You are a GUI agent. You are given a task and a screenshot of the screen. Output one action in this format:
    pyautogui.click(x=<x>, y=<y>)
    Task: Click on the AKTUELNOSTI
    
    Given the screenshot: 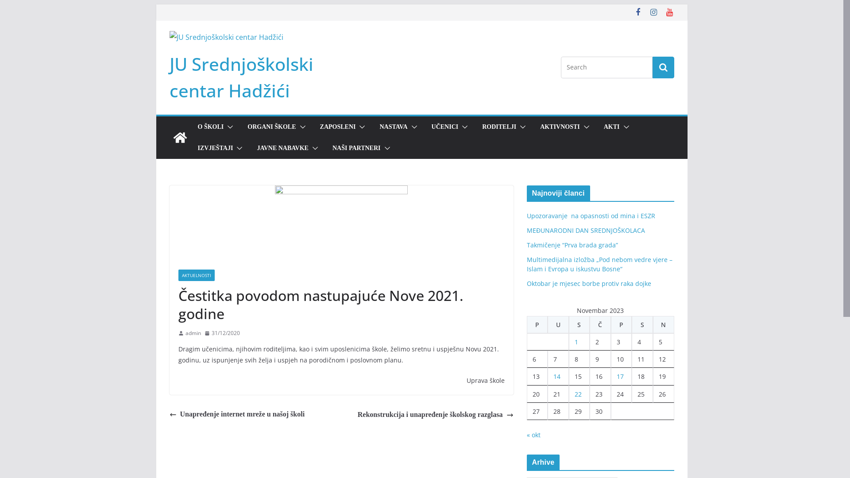 What is the action you would take?
    pyautogui.click(x=196, y=275)
    